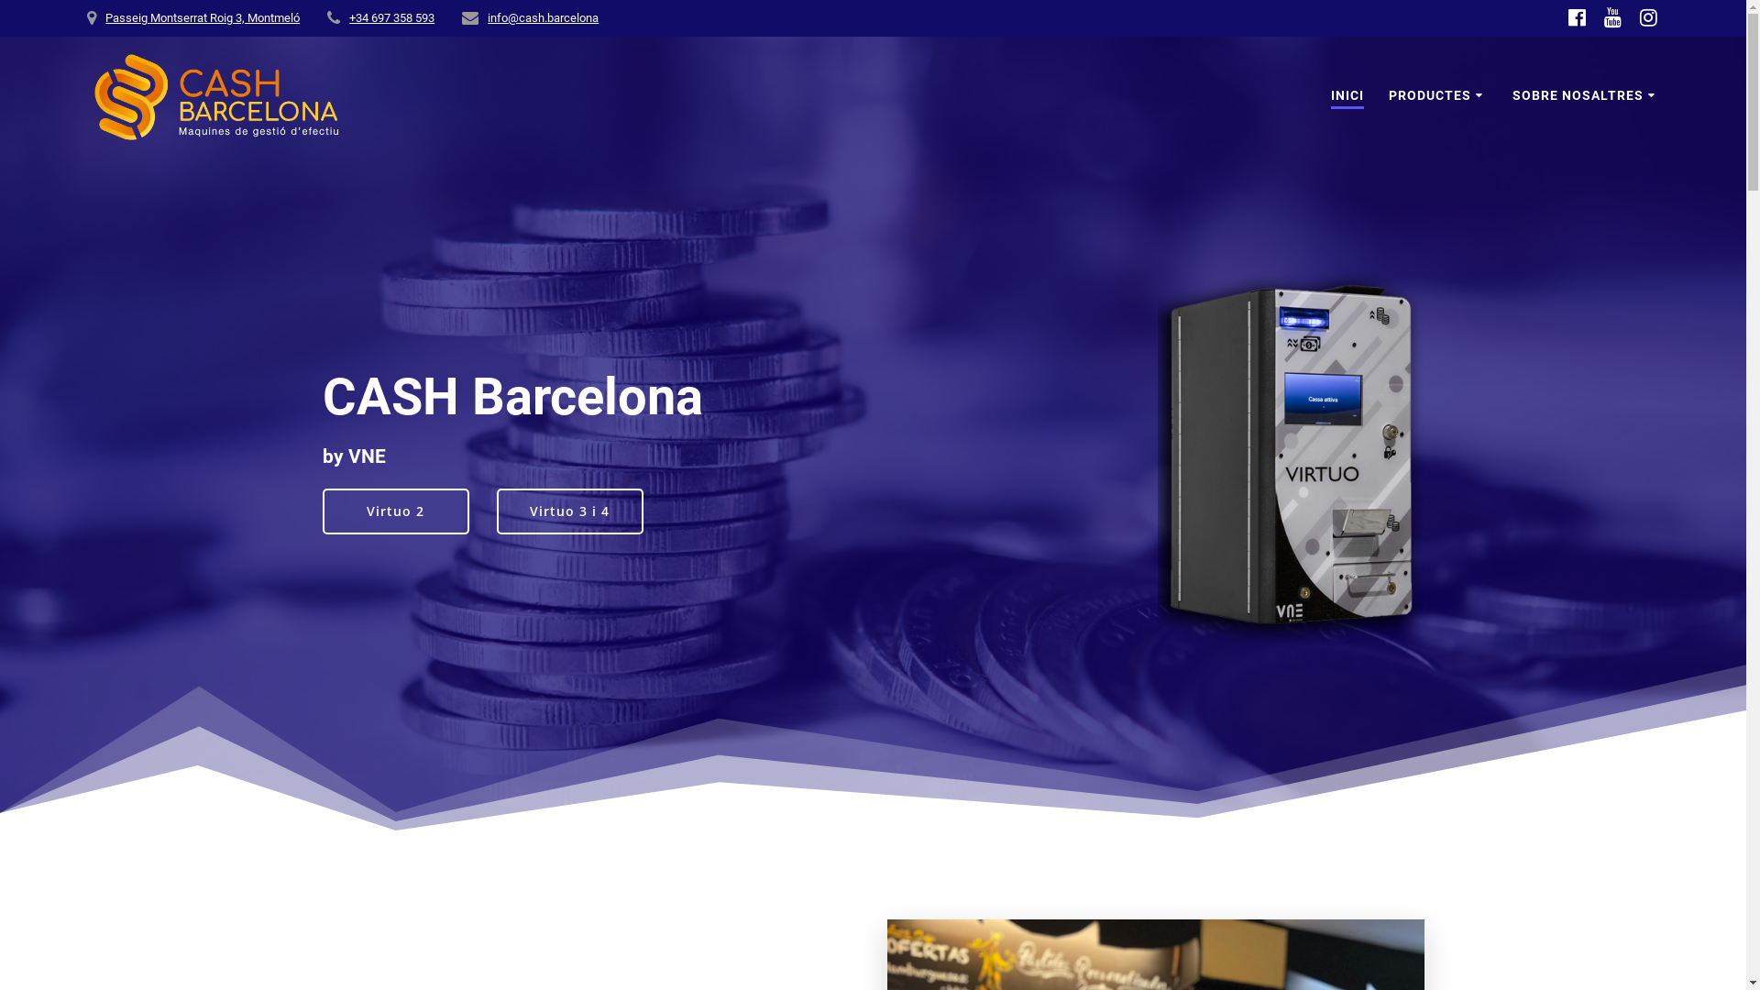 The width and height of the screenshot is (1760, 990). I want to click on info@cash.barcelona, so click(543, 18).